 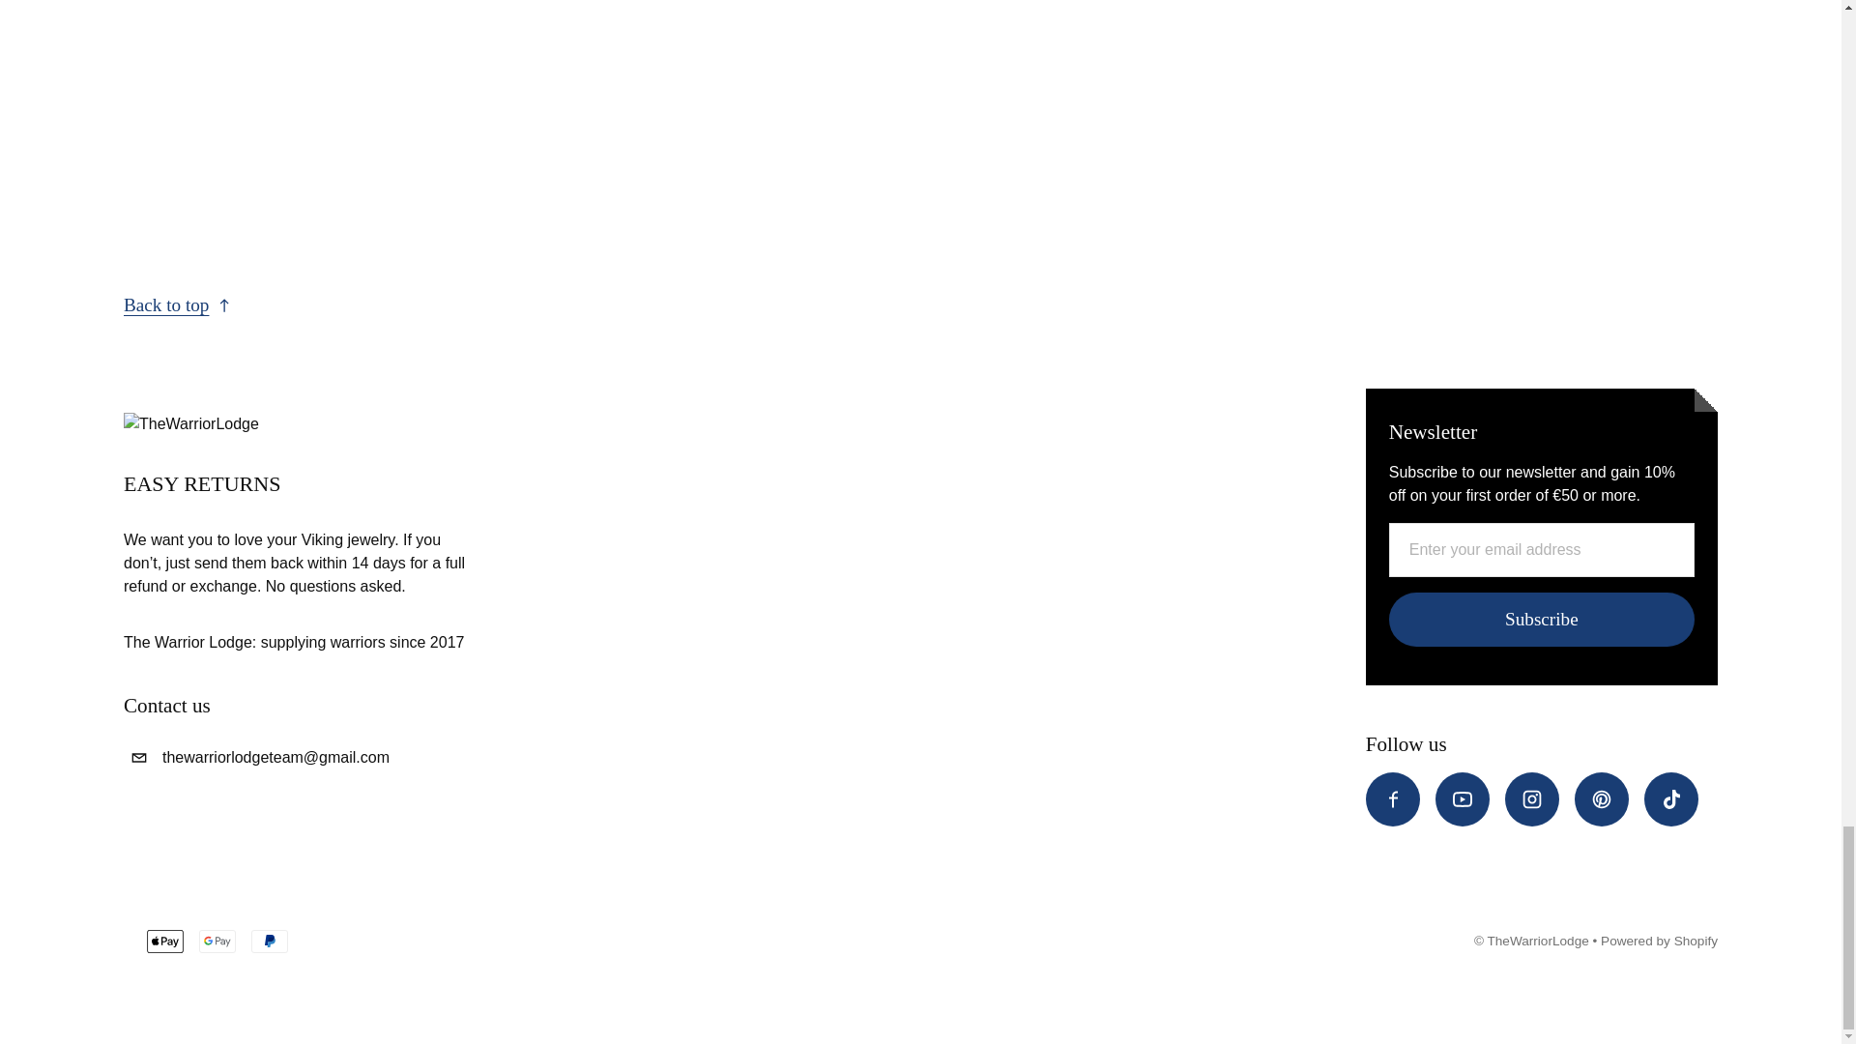 I want to click on Pinterest, so click(x=1601, y=799).